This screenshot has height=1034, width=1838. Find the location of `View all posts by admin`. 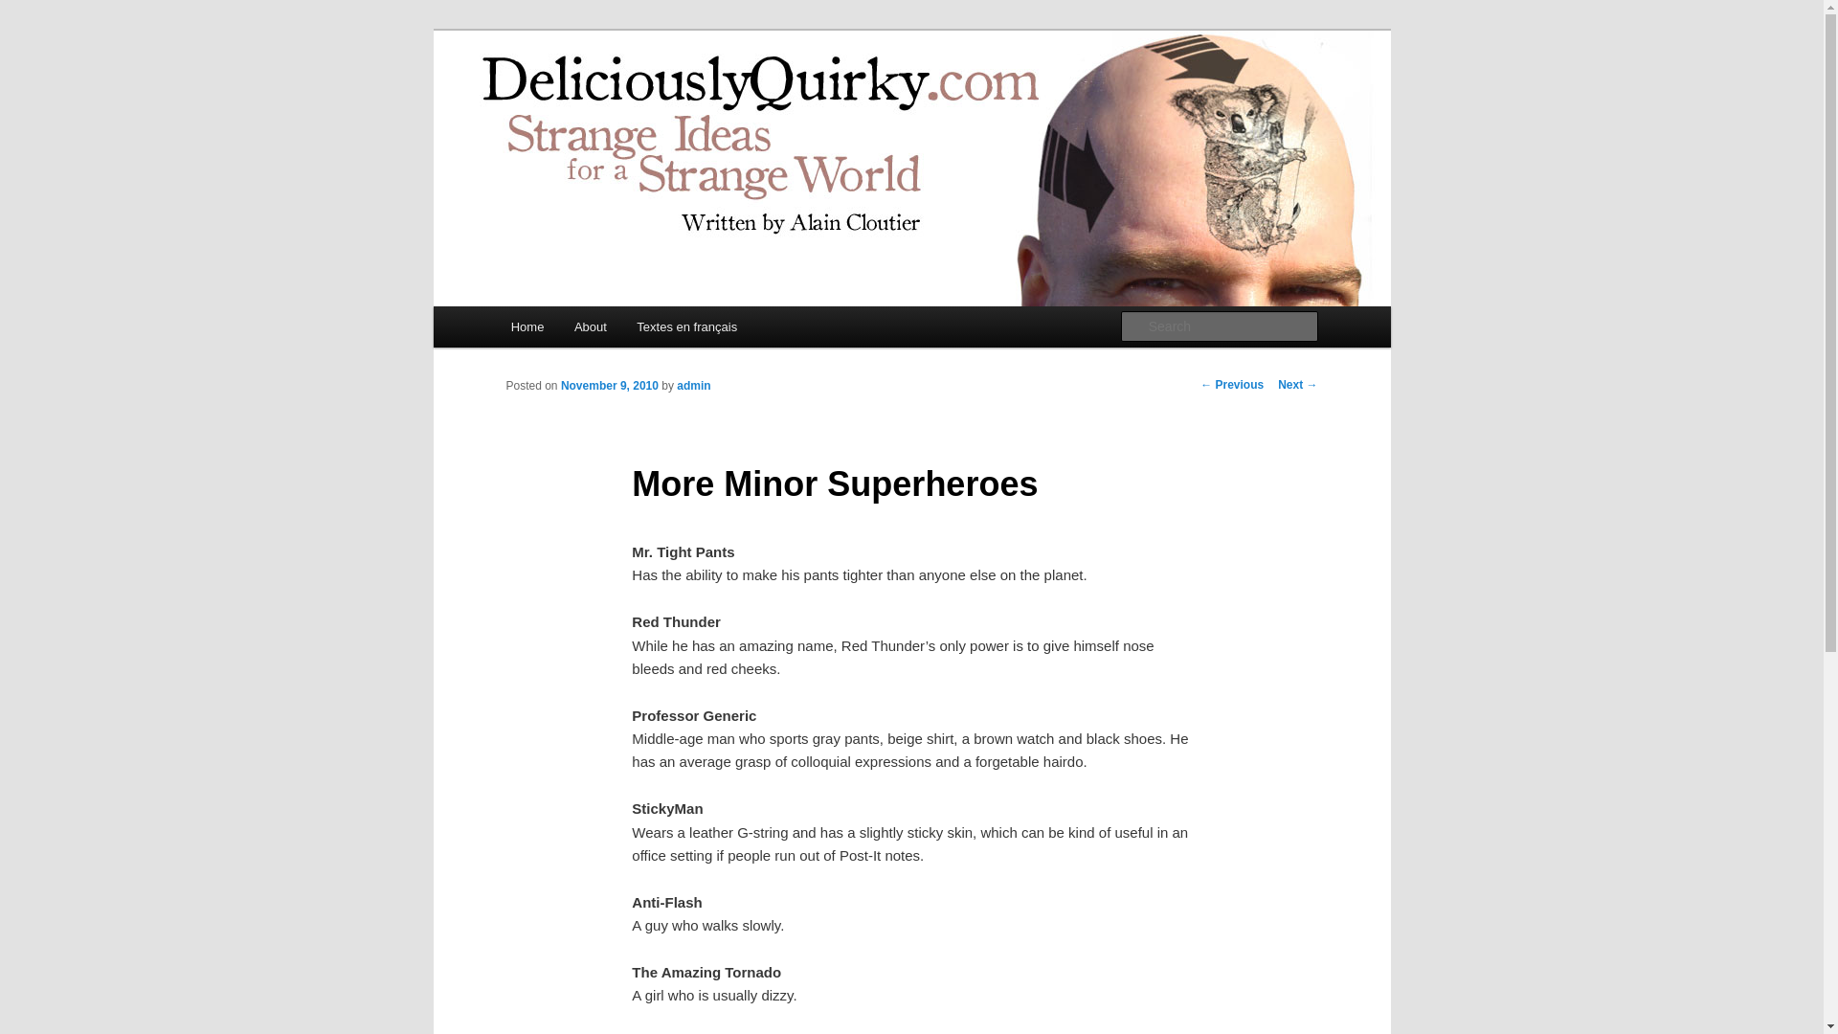

View all posts by admin is located at coordinates (693, 386).